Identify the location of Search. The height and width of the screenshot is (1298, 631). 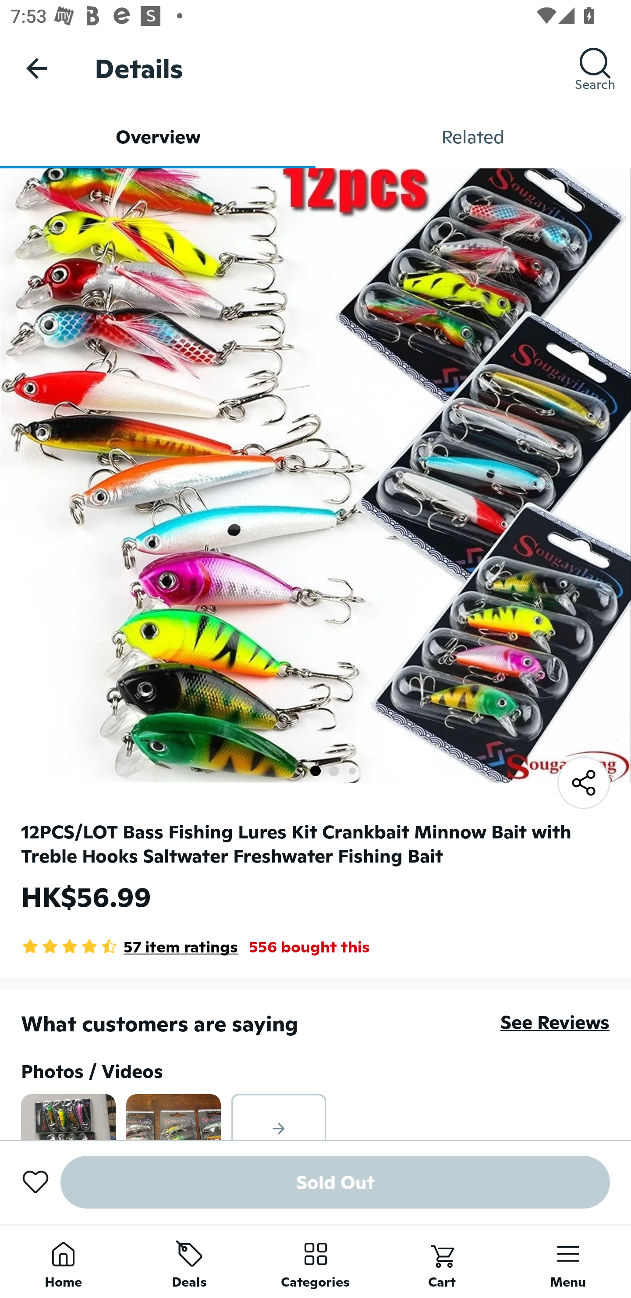
(595, 68).